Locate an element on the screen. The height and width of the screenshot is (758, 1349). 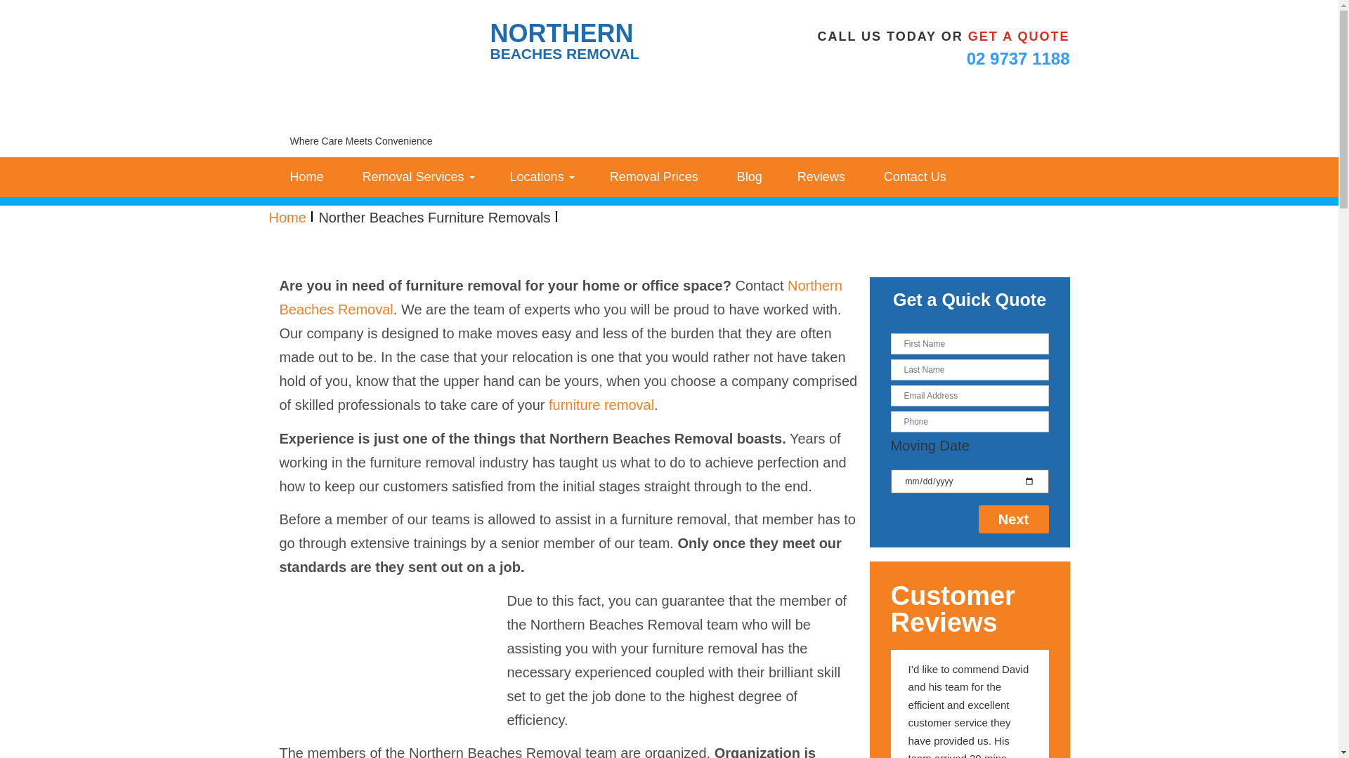
furniture removal is located at coordinates (601, 405).